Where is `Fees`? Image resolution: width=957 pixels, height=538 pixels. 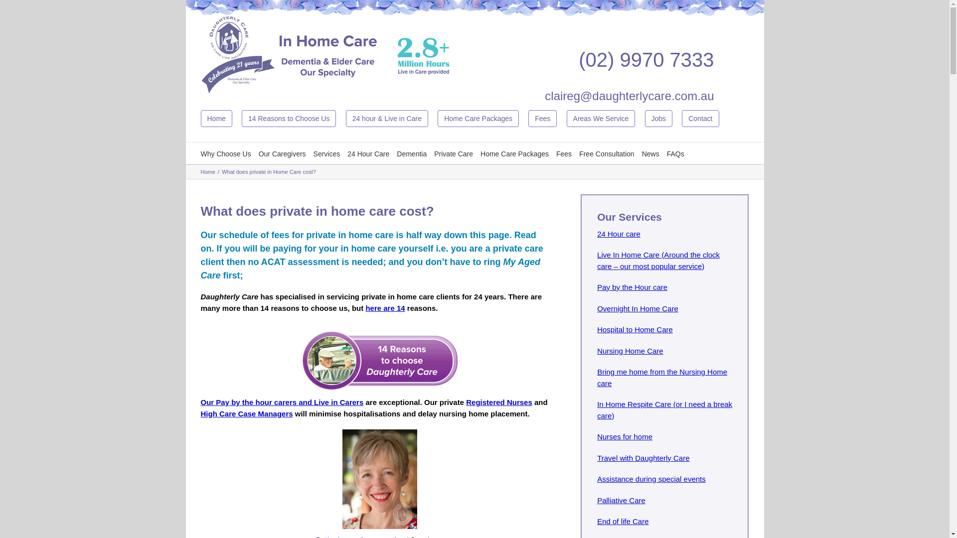
Fees is located at coordinates (546, 118).